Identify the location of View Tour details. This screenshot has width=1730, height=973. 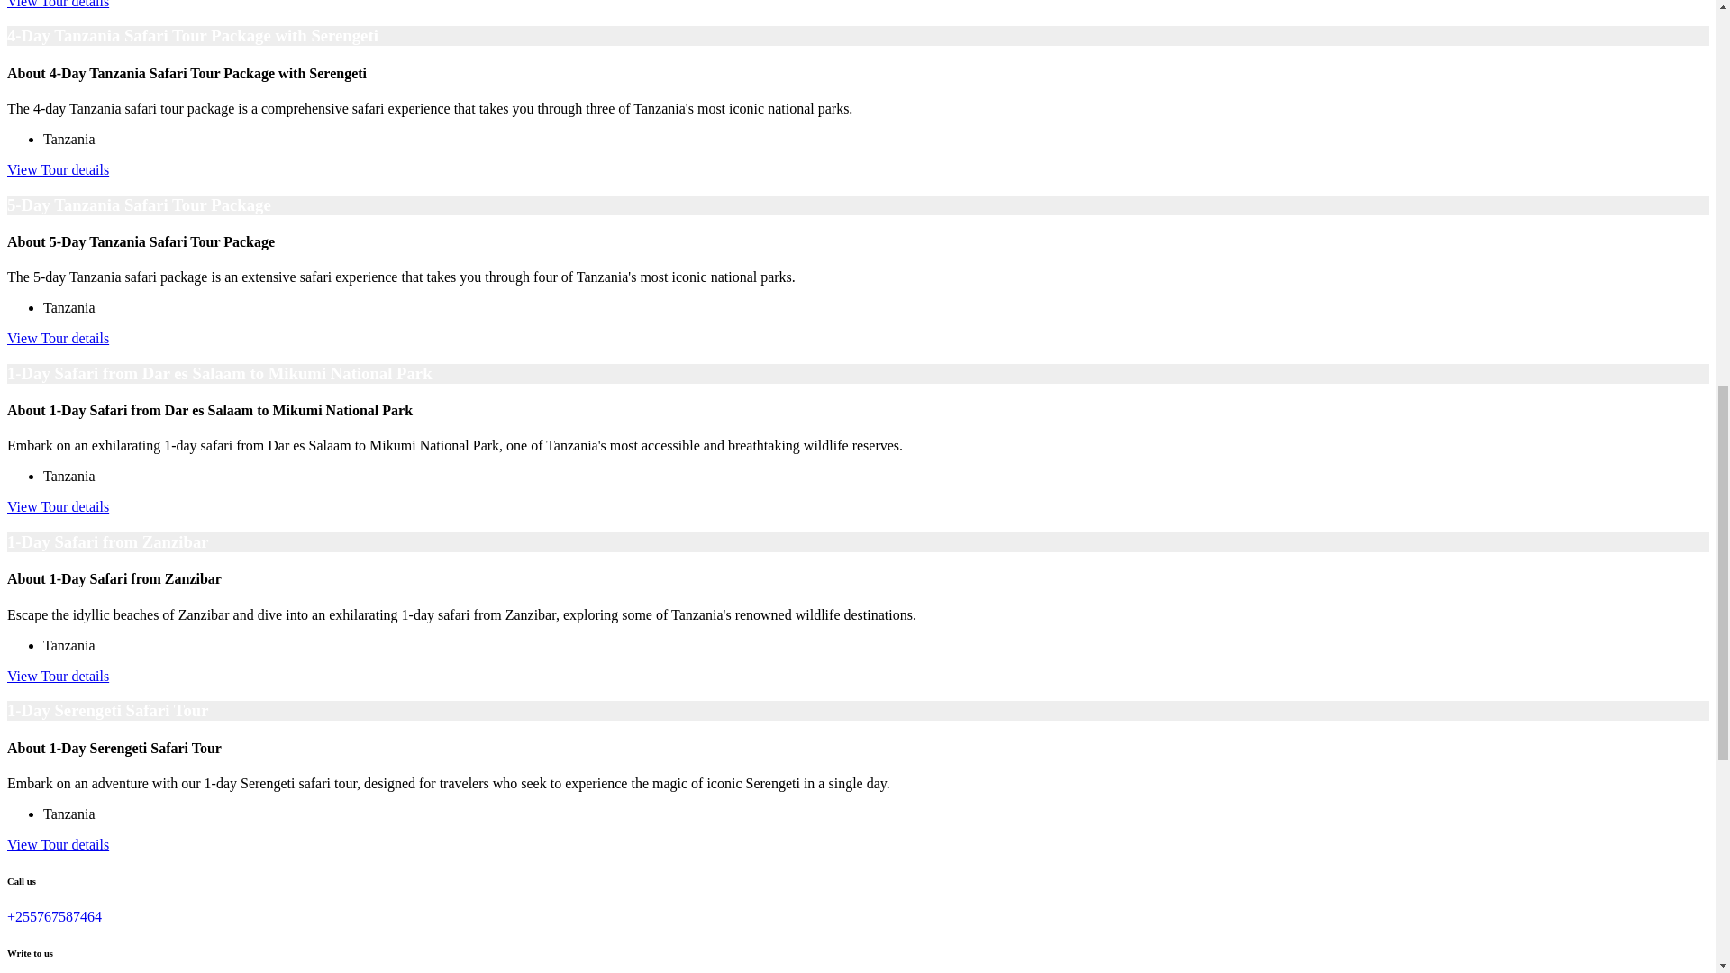
(58, 506).